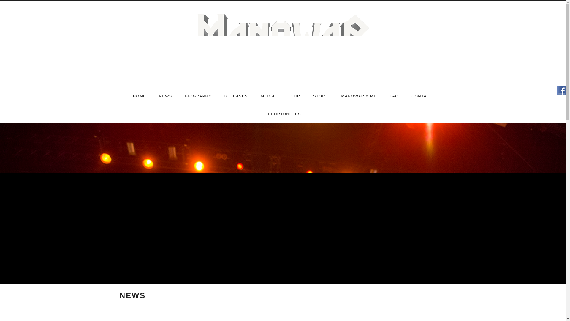 The image size is (570, 321). I want to click on FAQ, so click(394, 96).